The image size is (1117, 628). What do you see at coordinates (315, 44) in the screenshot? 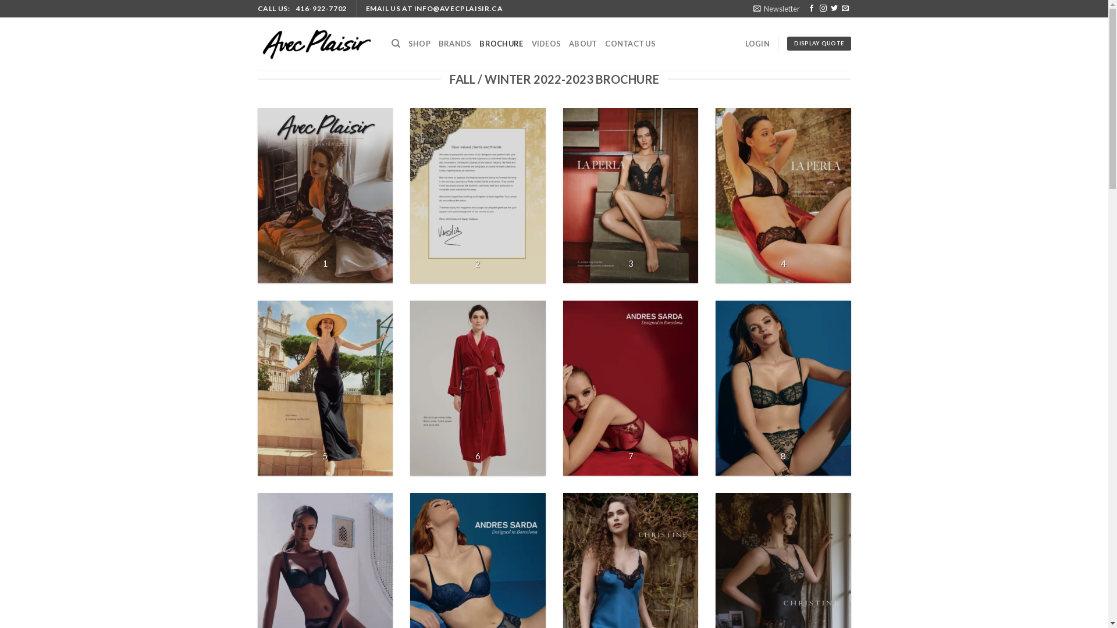
I see `Avec Plaisir - Womens Fine Lingerie & Swimwear` at bounding box center [315, 44].